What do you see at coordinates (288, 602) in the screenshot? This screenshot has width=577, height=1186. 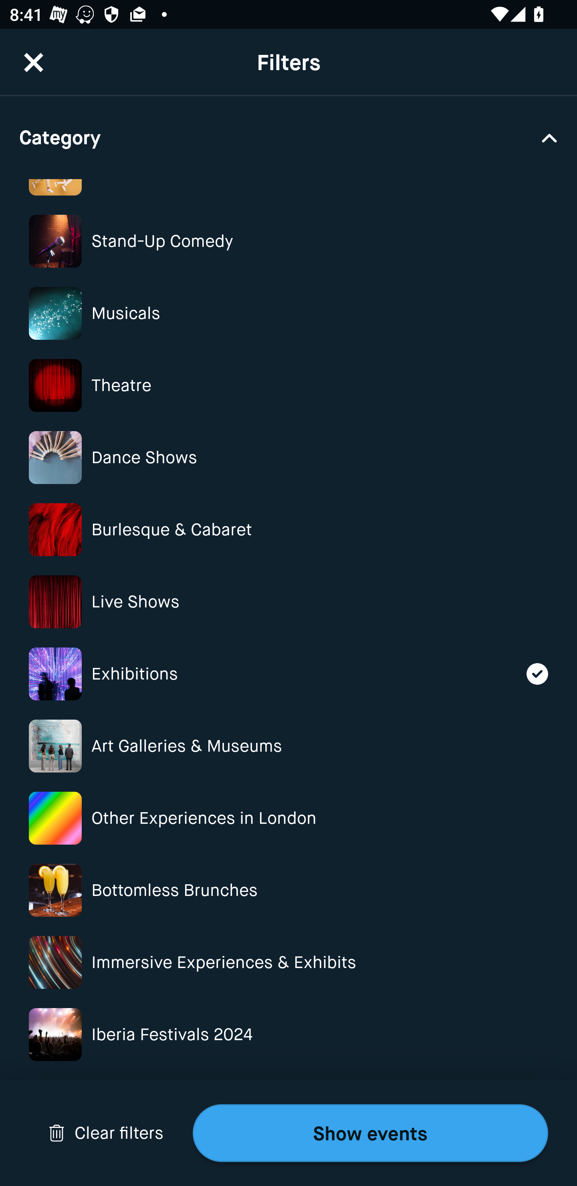 I see `Category Image Live Shows` at bounding box center [288, 602].